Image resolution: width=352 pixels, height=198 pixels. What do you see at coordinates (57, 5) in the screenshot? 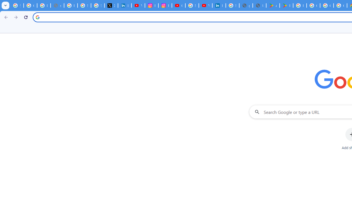
I see `support.google.com - Network error` at bounding box center [57, 5].